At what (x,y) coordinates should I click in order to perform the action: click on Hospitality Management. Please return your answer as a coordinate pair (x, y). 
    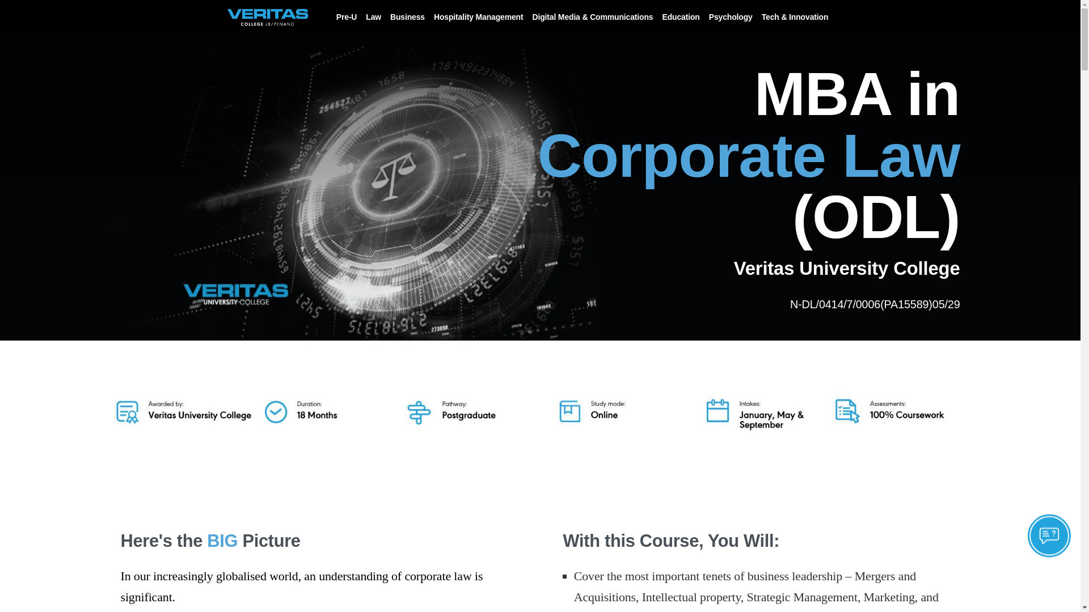
    Looking at the image, I should click on (479, 17).